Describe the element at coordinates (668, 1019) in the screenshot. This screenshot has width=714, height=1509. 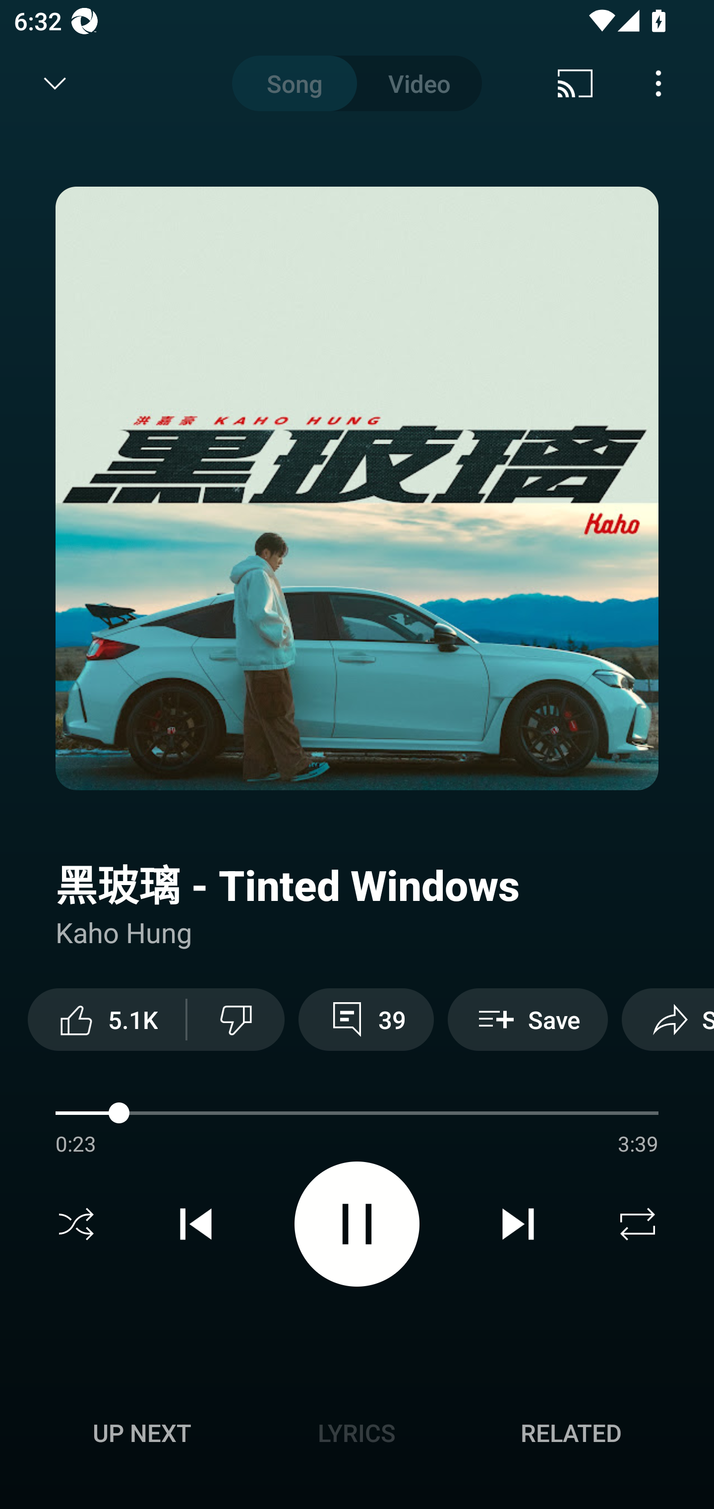
I see `Share` at that location.